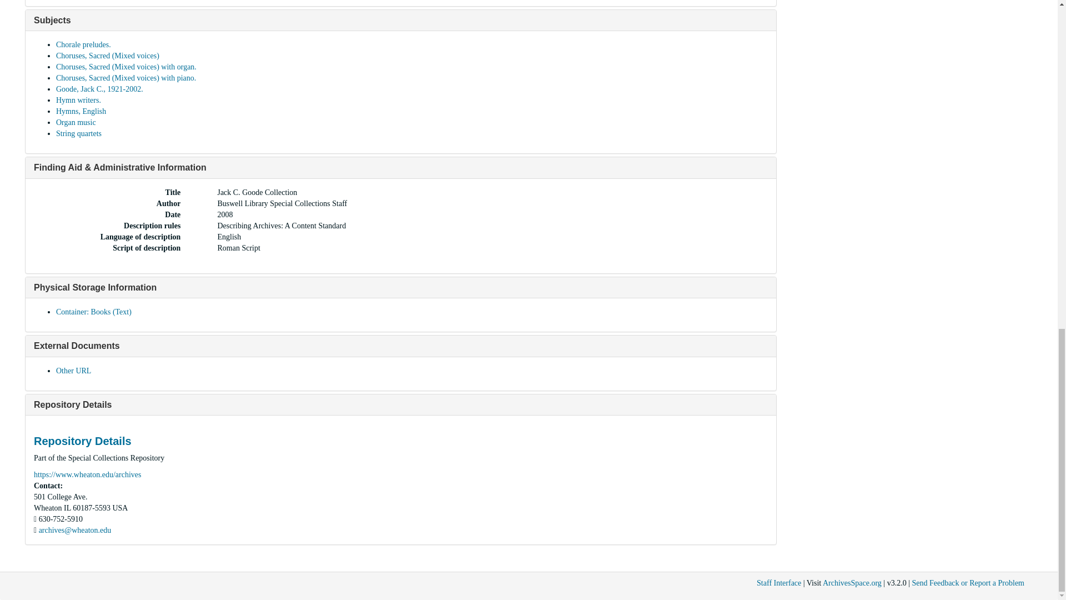  I want to click on String quartets, so click(79, 133).